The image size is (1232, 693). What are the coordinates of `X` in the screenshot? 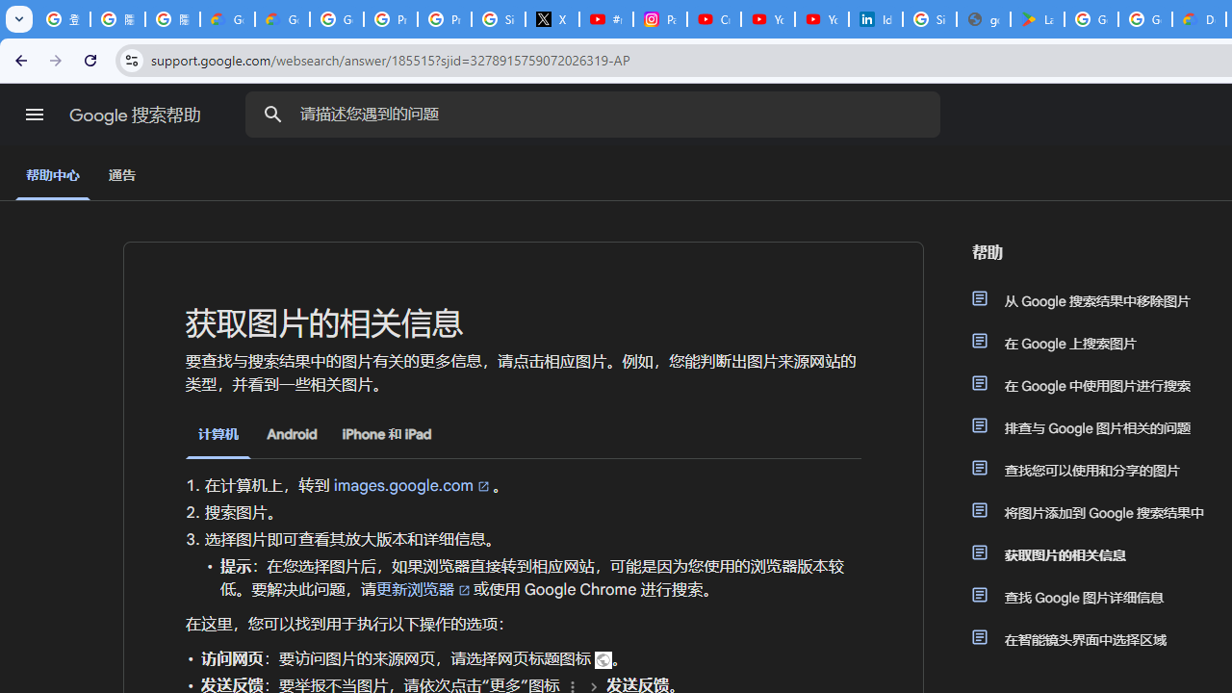 It's located at (552, 19).